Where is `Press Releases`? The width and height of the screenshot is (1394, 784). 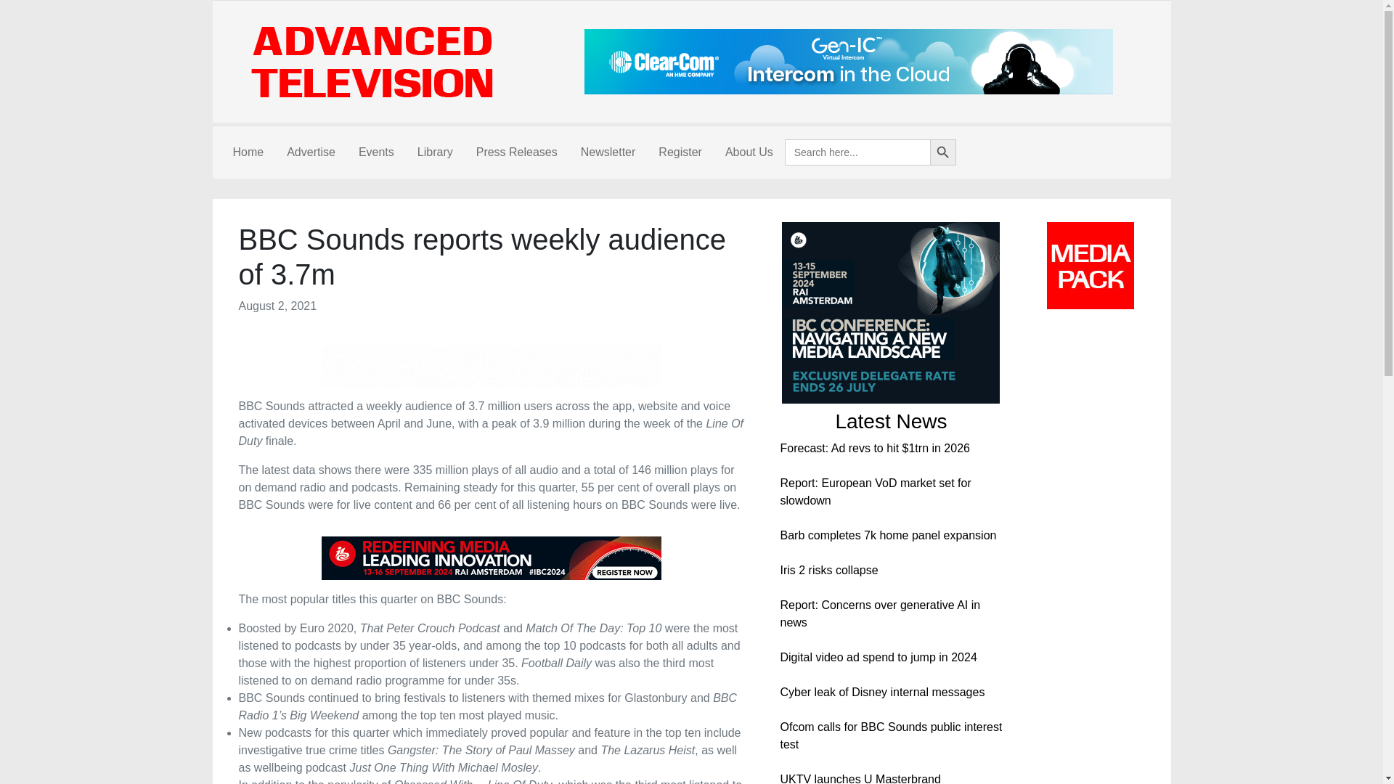 Press Releases is located at coordinates (516, 152).